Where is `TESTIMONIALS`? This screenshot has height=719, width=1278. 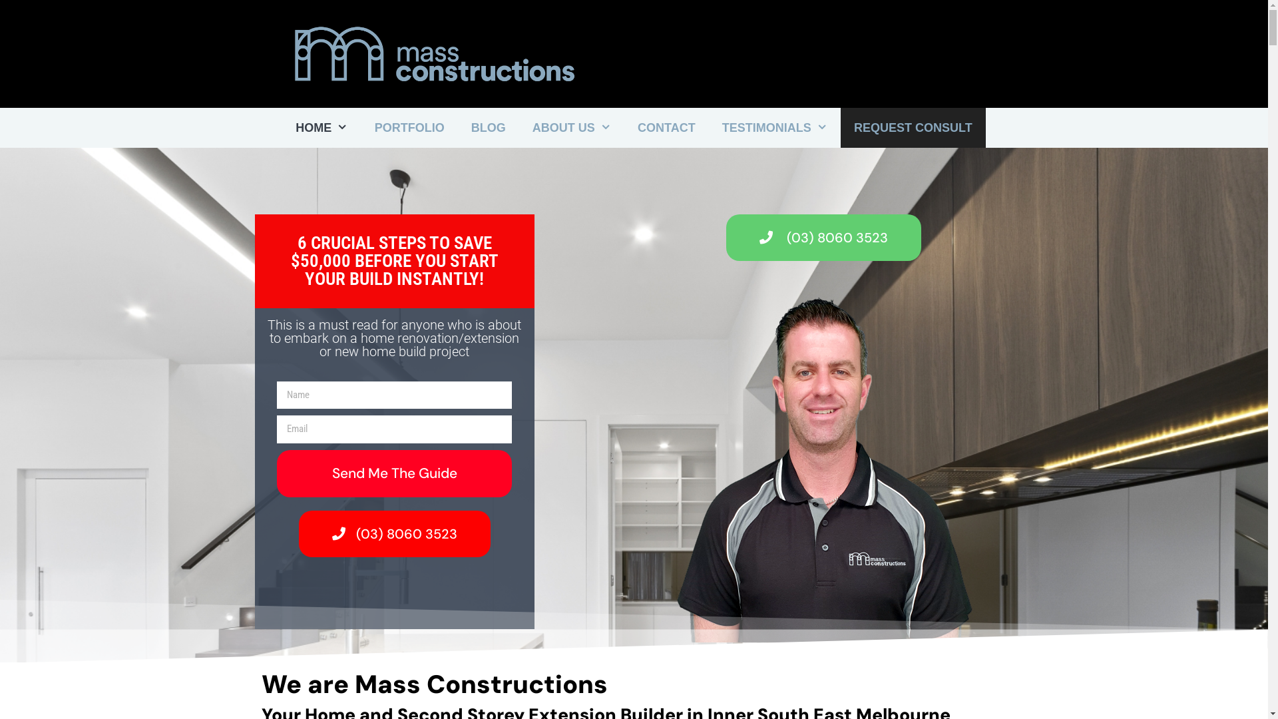
TESTIMONIALS is located at coordinates (775, 128).